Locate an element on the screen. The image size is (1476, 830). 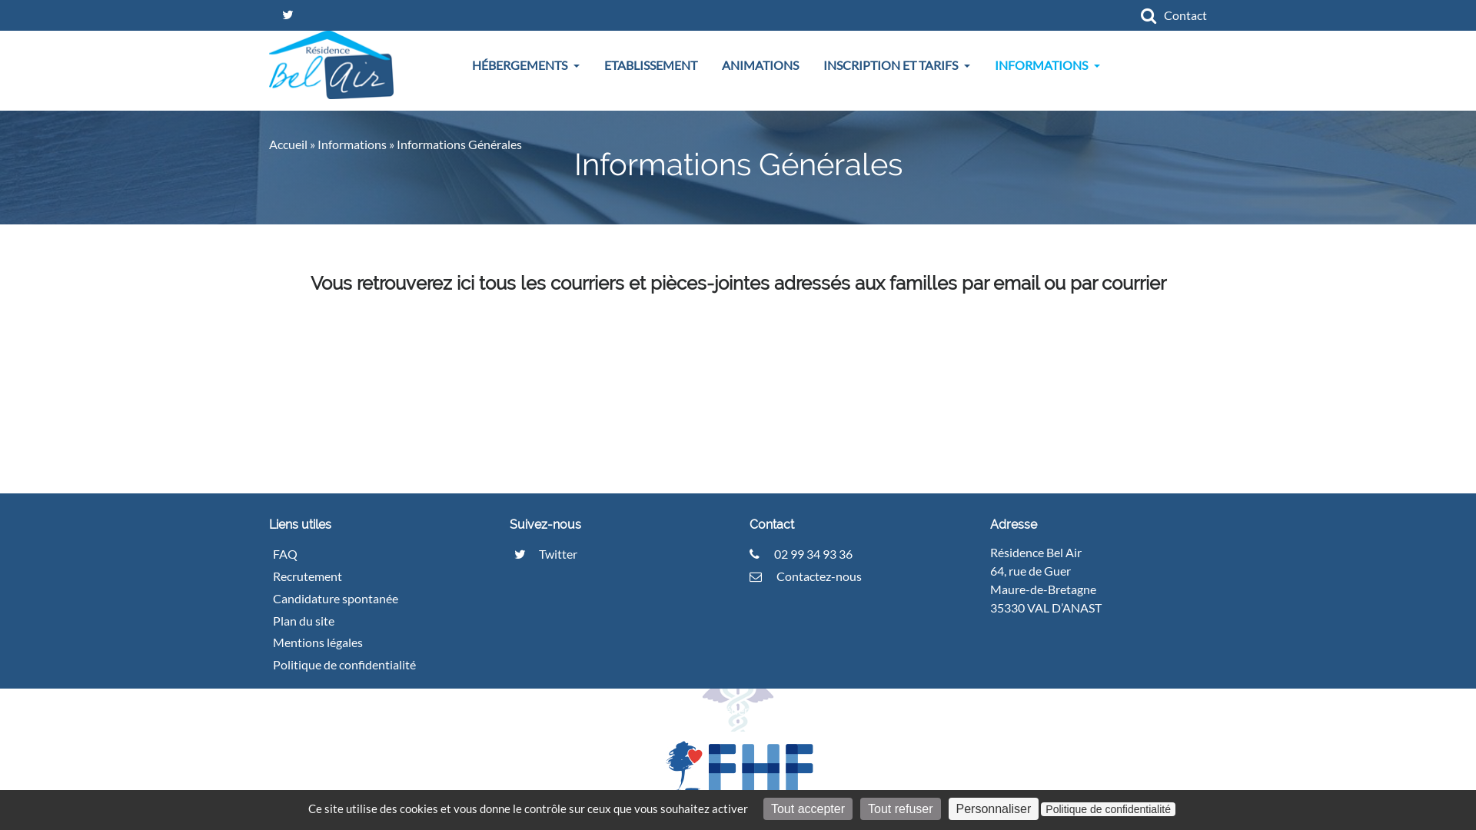
Personnaliser is located at coordinates (994, 808).